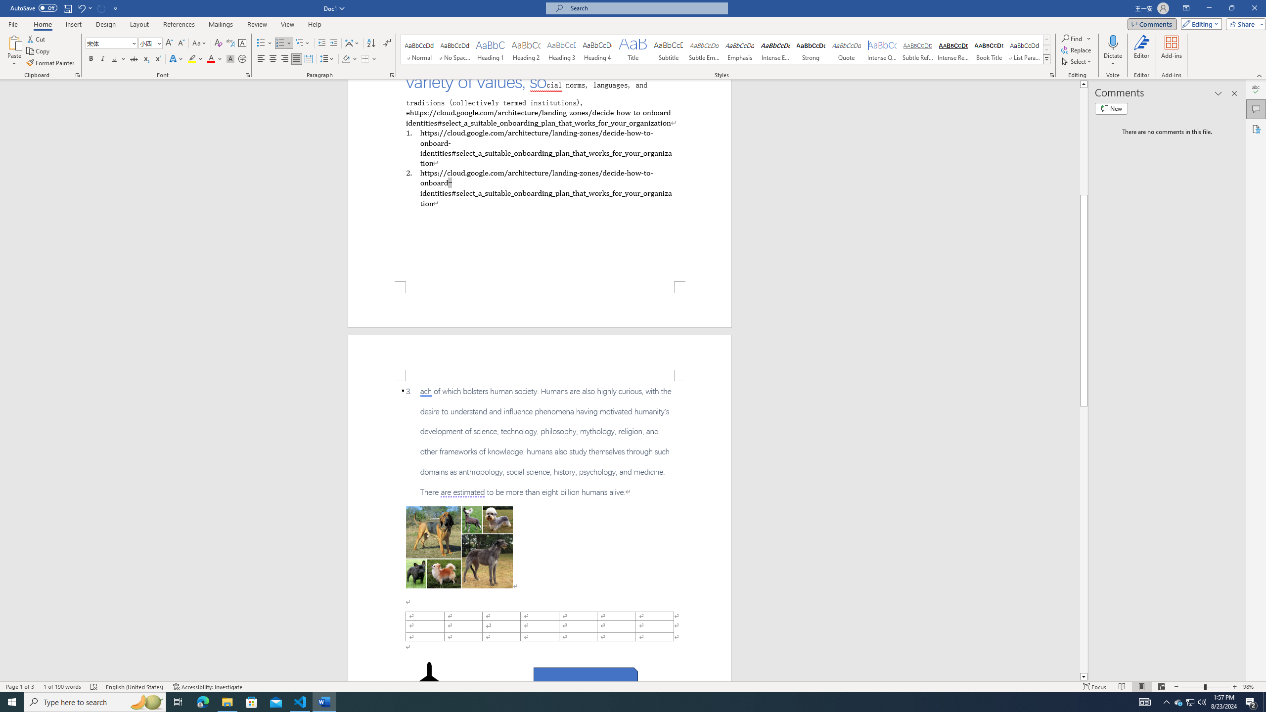  I want to click on AutomationID: QuickStylesGallery, so click(726, 49).